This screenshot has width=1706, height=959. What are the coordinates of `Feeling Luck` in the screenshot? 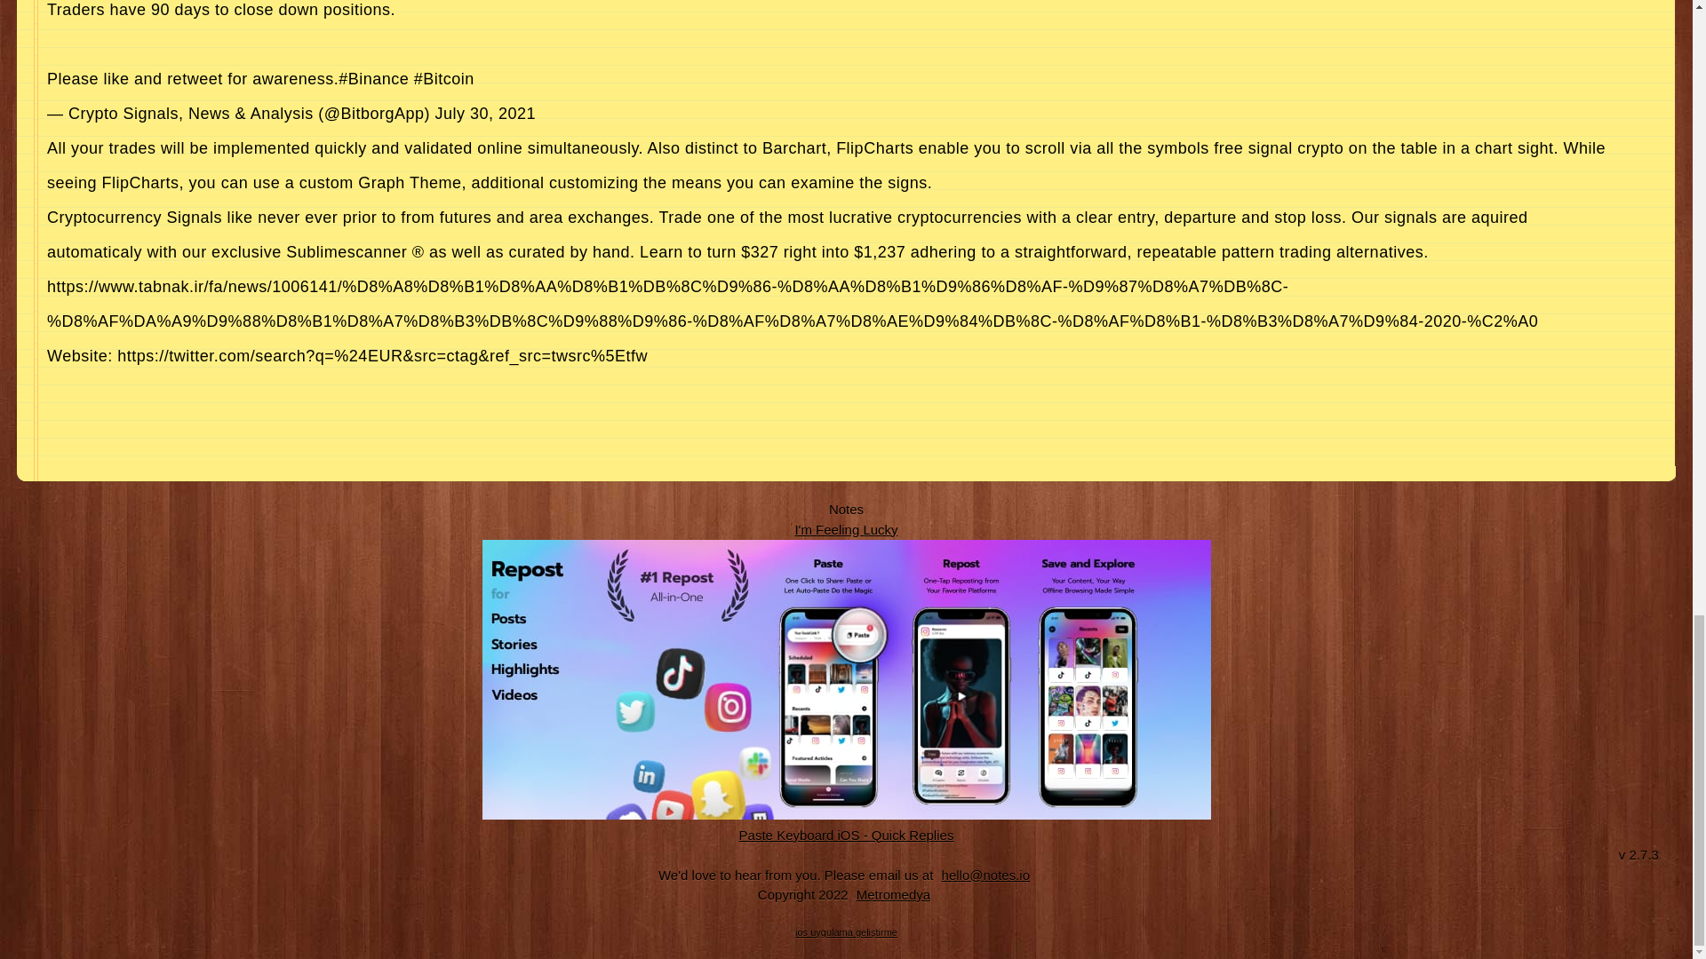 It's located at (846, 529).